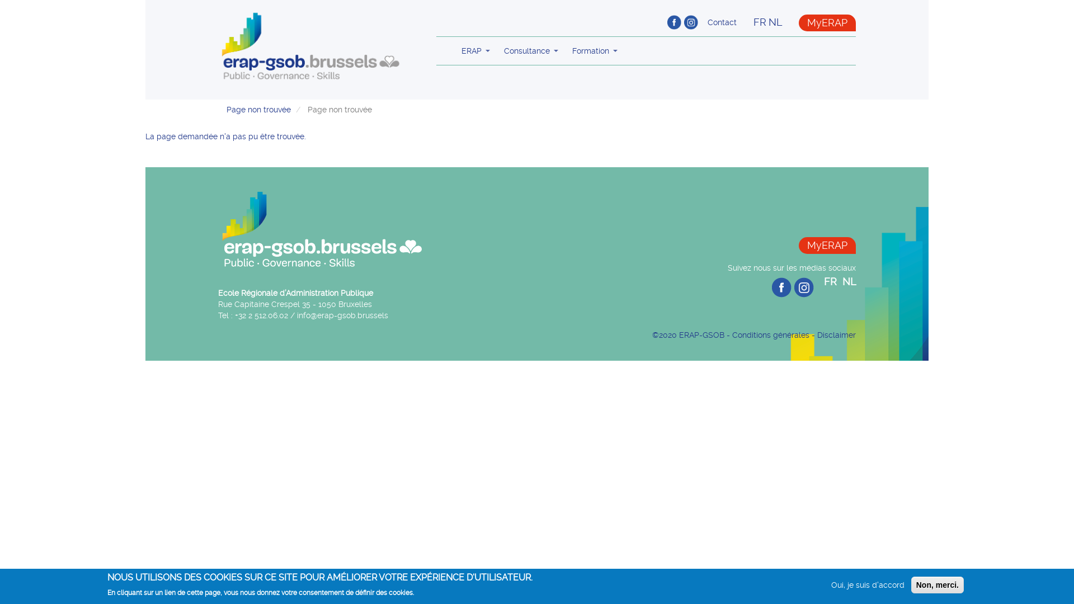 This screenshot has height=604, width=1074. What do you see at coordinates (722, 22) in the screenshot?
I see `Contact` at bounding box center [722, 22].